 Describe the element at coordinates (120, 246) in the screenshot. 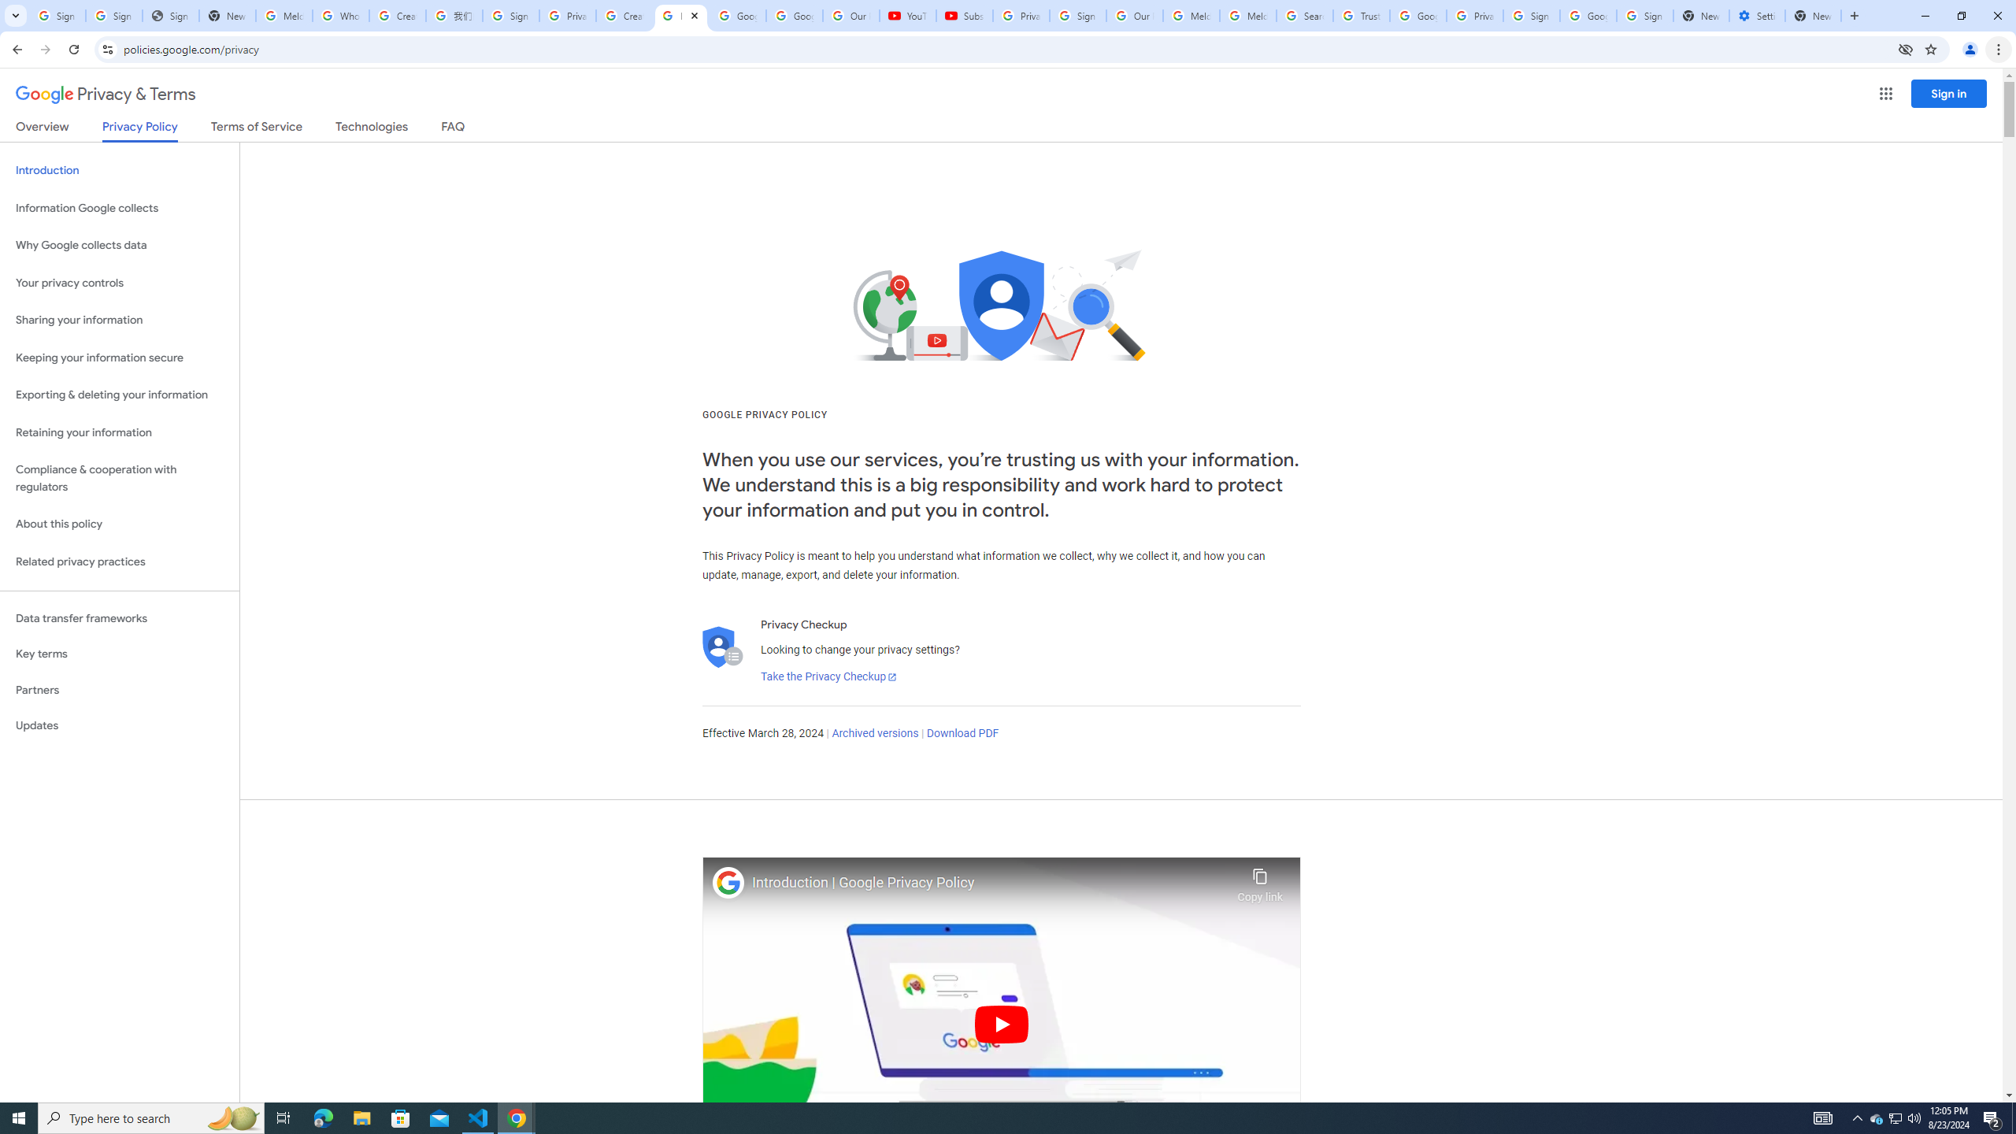

I see `Why Google collects data` at that location.